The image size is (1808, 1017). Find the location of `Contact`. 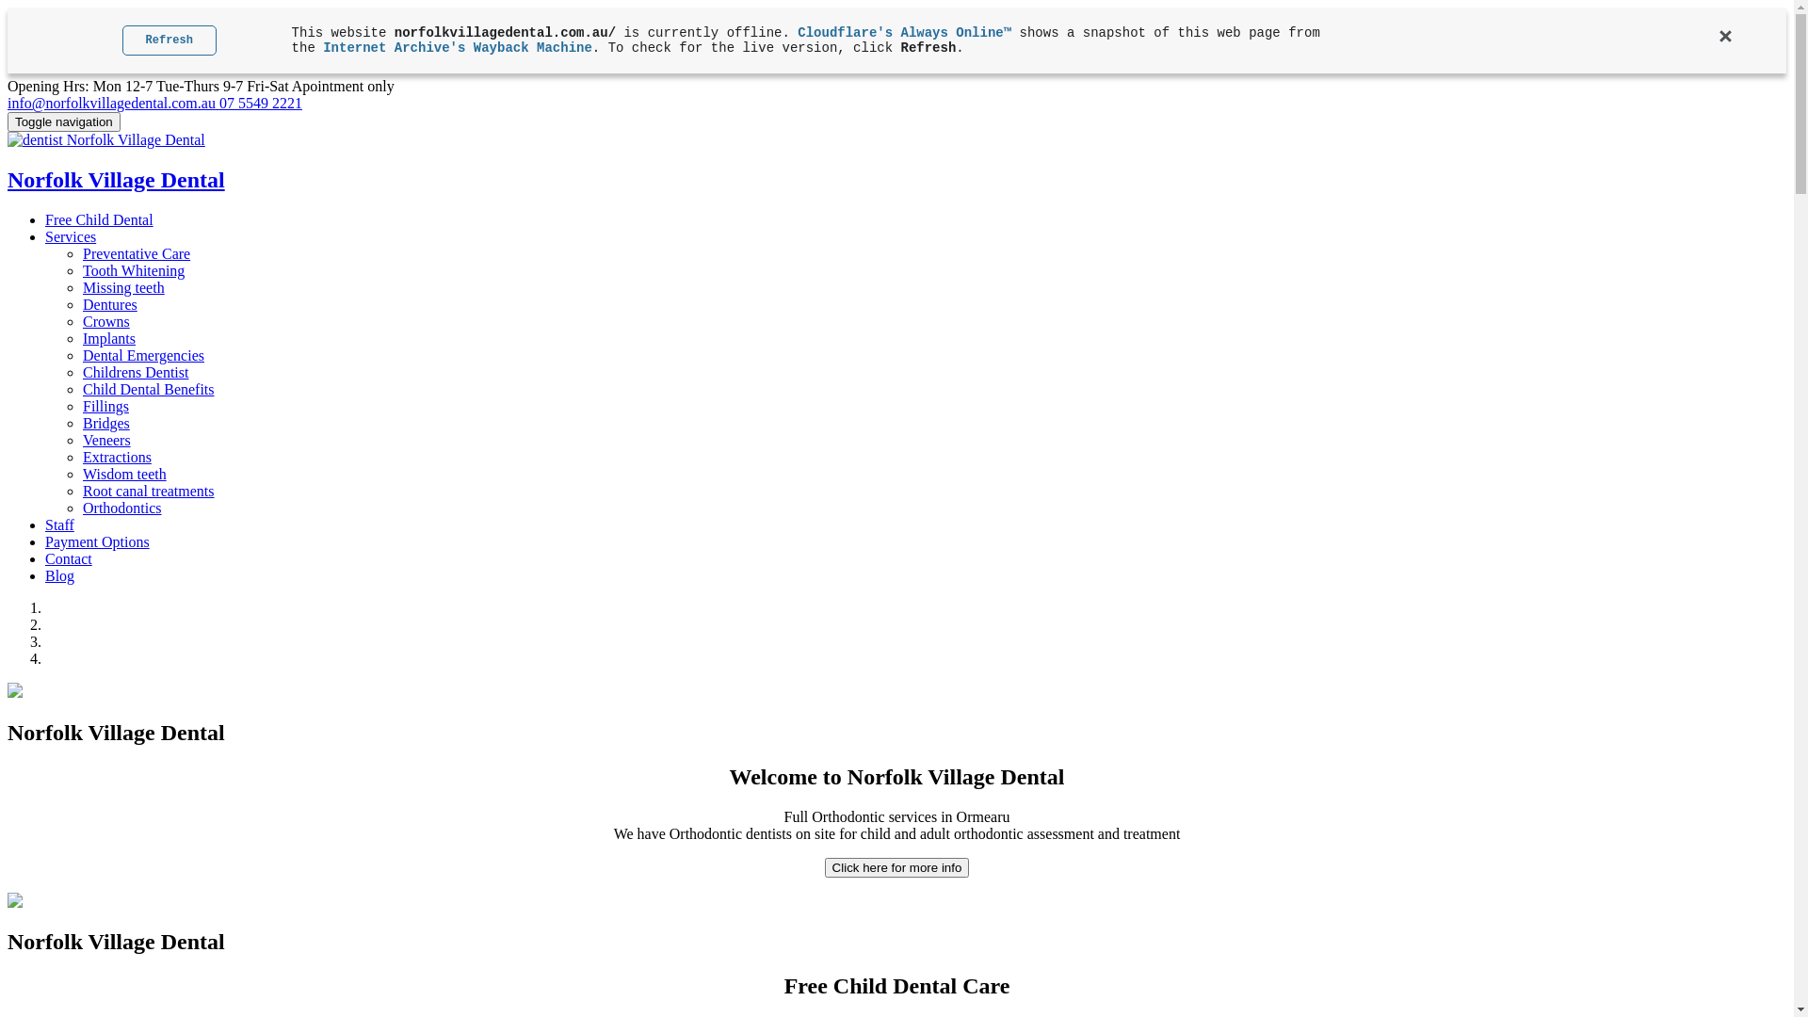

Contact is located at coordinates (69, 559).